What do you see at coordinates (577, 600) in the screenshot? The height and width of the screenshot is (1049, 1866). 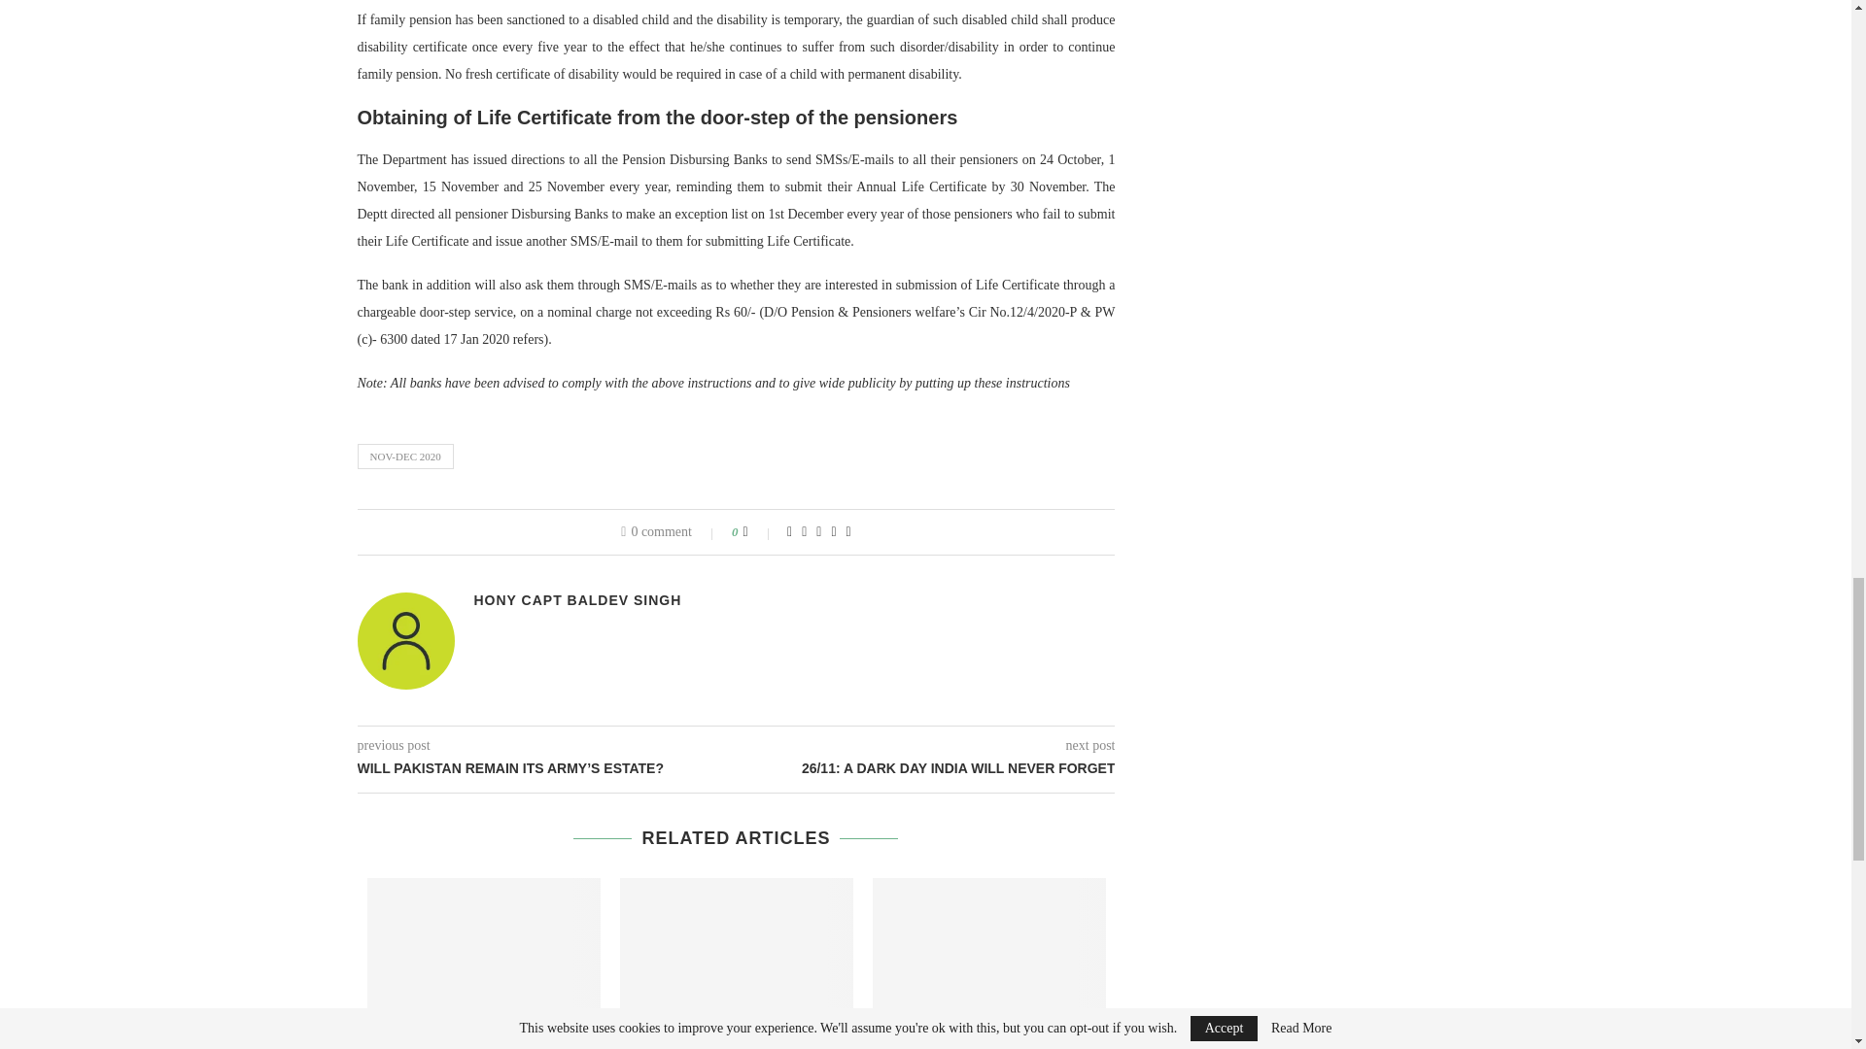 I see `Author Hony Capt Baldev Singh` at bounding box center [577, 600].